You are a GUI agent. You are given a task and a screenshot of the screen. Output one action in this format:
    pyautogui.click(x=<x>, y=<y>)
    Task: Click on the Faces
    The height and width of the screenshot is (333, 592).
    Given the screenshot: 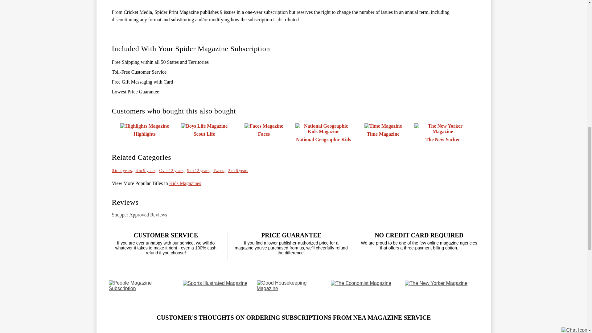 What is the action you would take?
    pyautogui.click(x=264, y=130)
    